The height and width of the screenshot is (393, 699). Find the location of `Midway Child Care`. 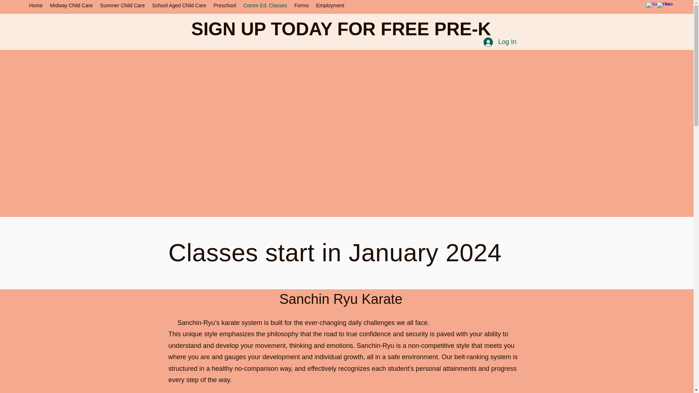

Midway Child Care is located at coordinates (71, 6).